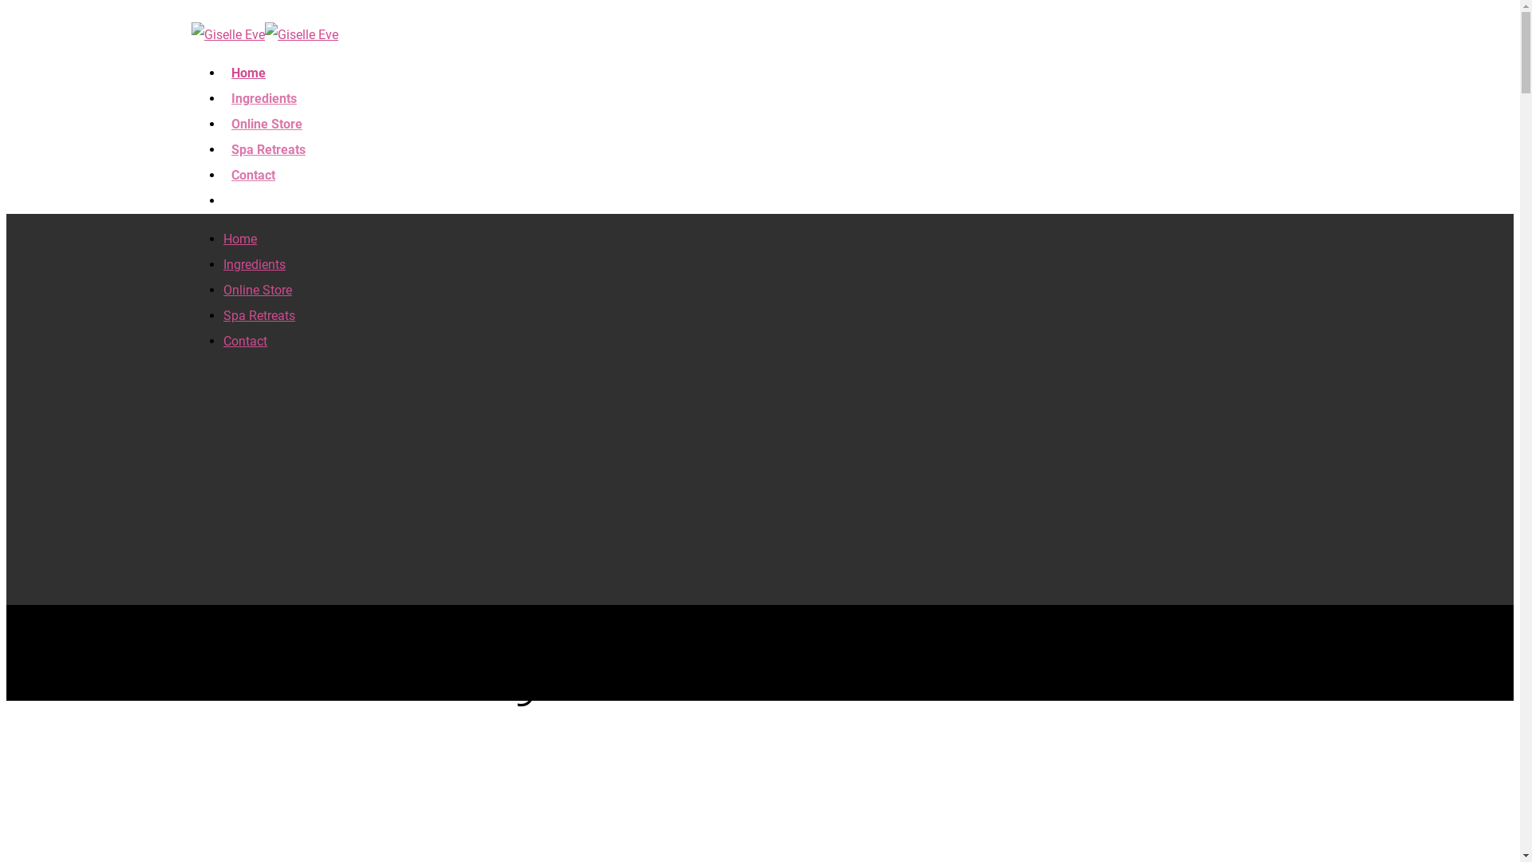  What do you see at coordinates (258, 291) in the screenshot?
I see `Online Store` at bounding box center [258, 291].